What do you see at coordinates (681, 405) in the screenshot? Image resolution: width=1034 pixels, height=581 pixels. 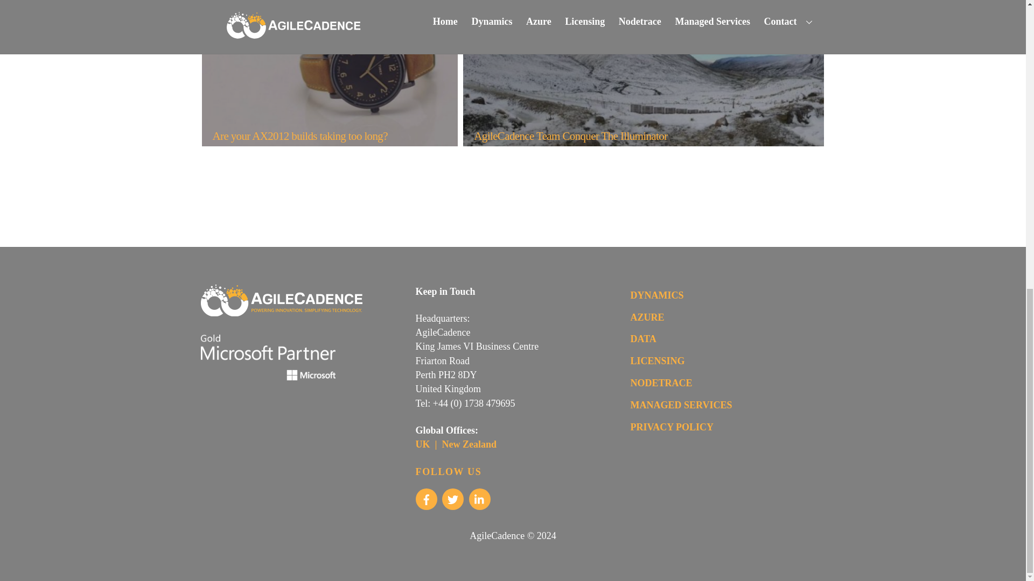 I see `MANAGED SERVICES` at bounding box center [681, 405].